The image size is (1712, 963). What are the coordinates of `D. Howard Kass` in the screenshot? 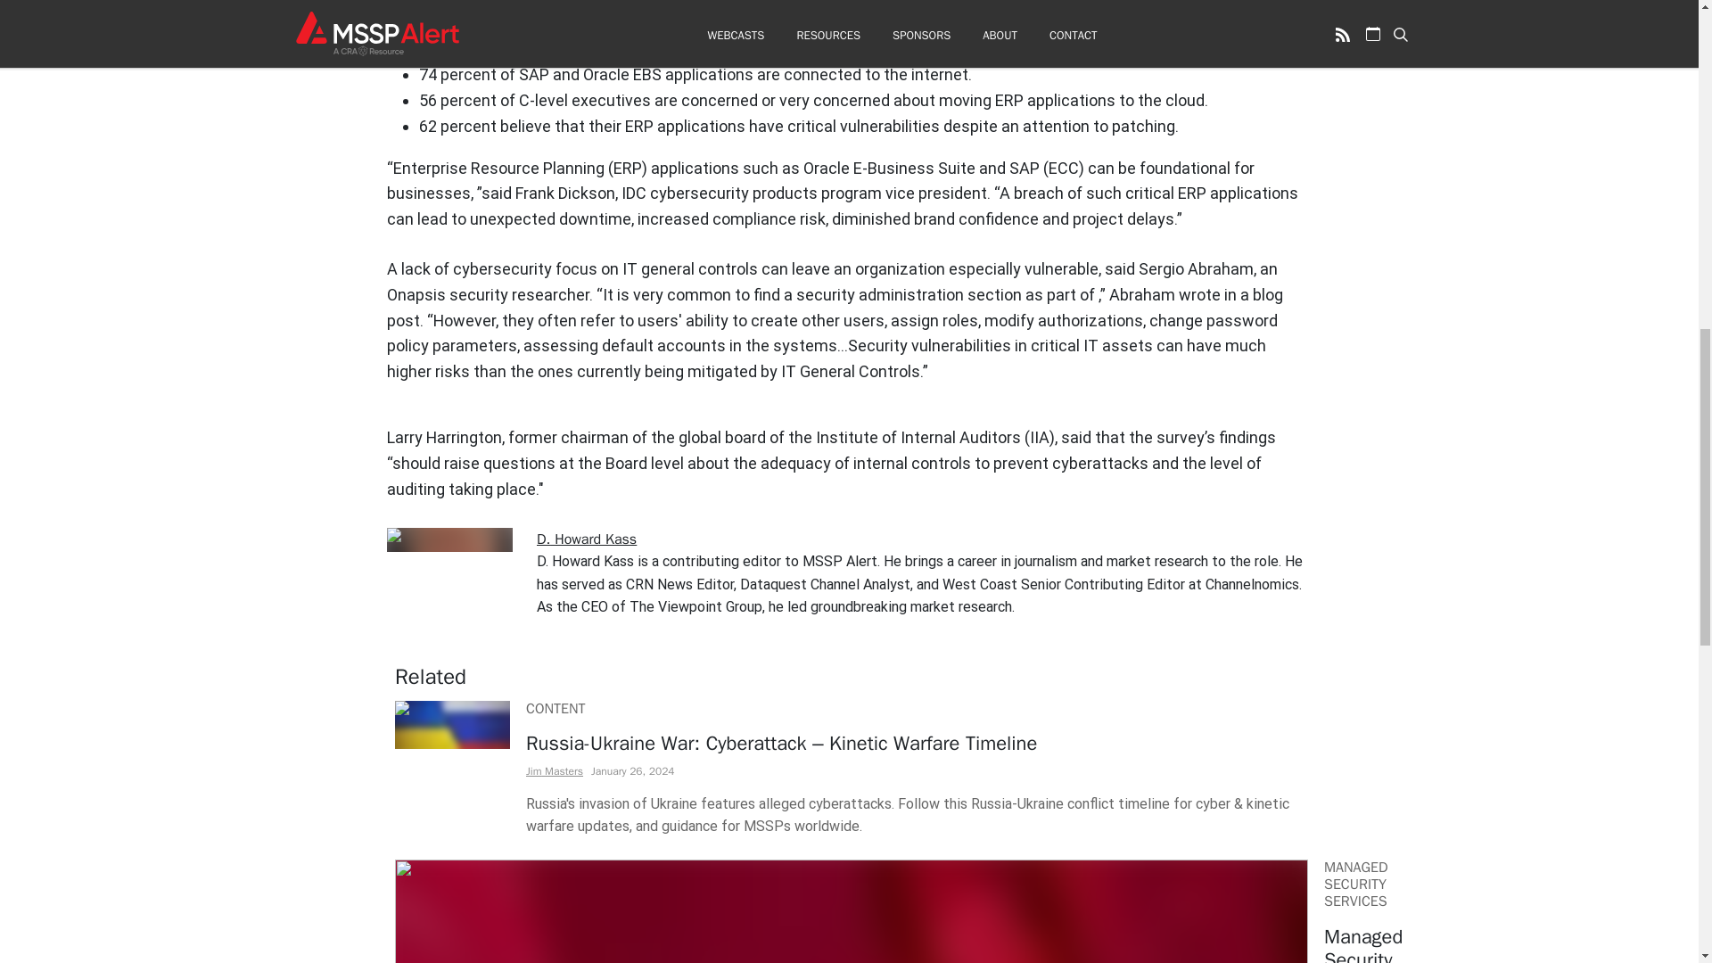 It's located at (587, 539).